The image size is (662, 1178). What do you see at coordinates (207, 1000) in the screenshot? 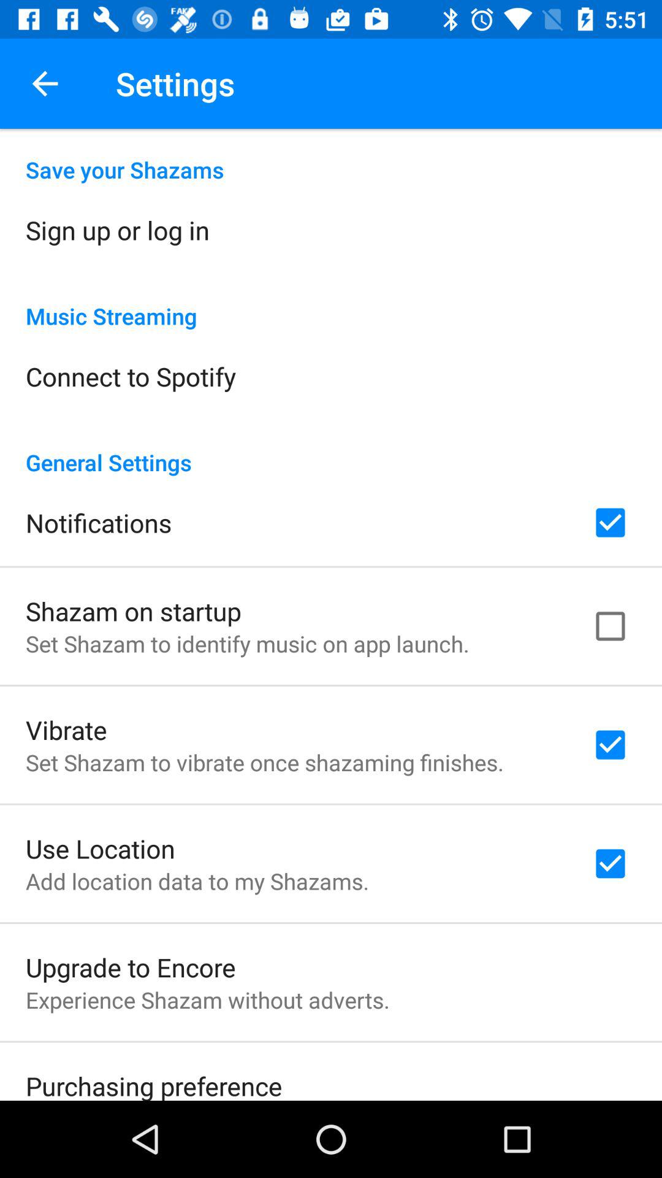
I see `open the icon above purchasing preference item` at bounding box center [207, 1000].